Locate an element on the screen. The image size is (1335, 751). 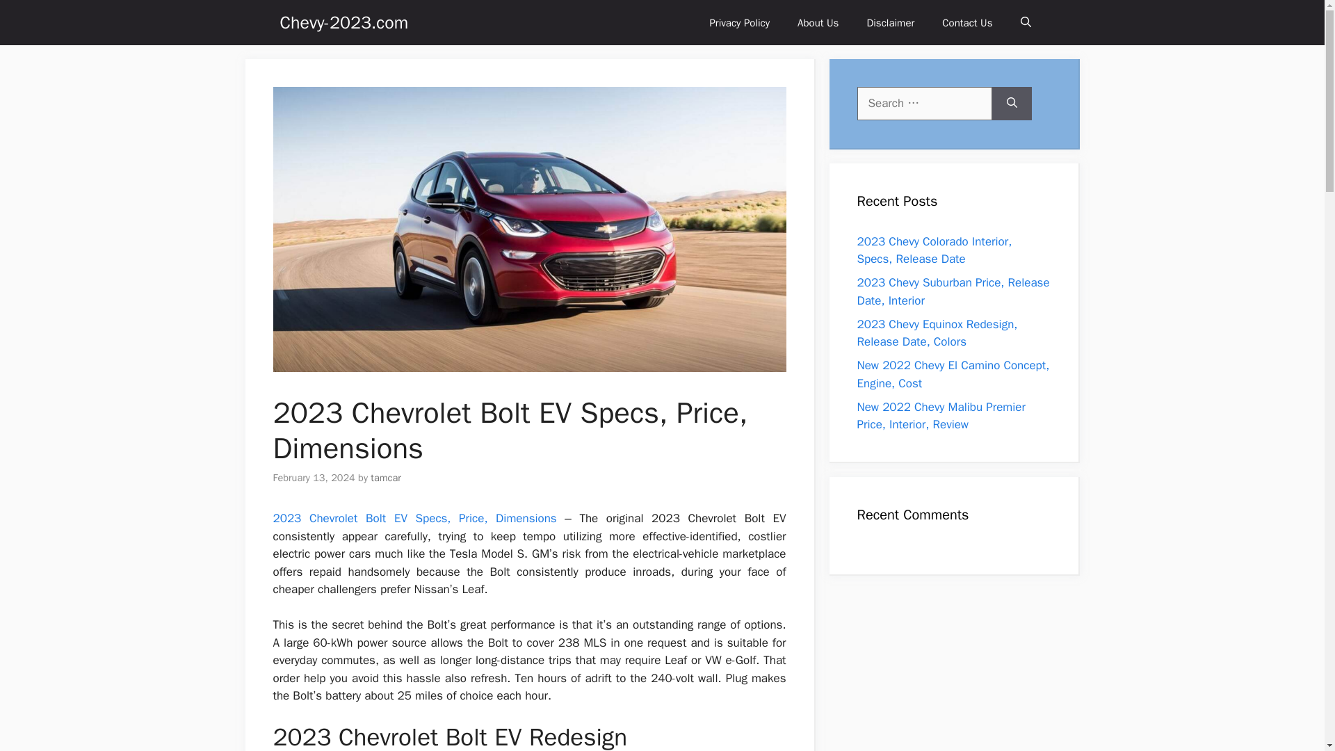
About Us is located at coordinates (818, 22).